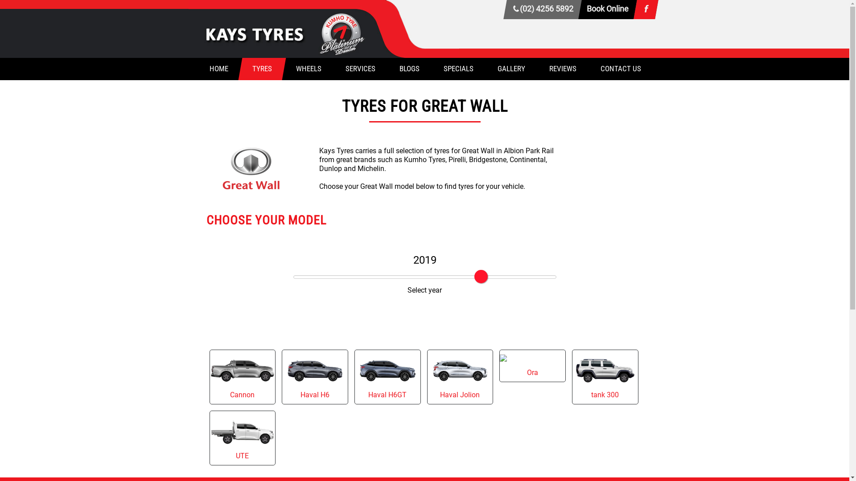 The image size is (856, 481). Describe the element at coordinates (532, 366) in the screenshot. I see `Ora` at that location.